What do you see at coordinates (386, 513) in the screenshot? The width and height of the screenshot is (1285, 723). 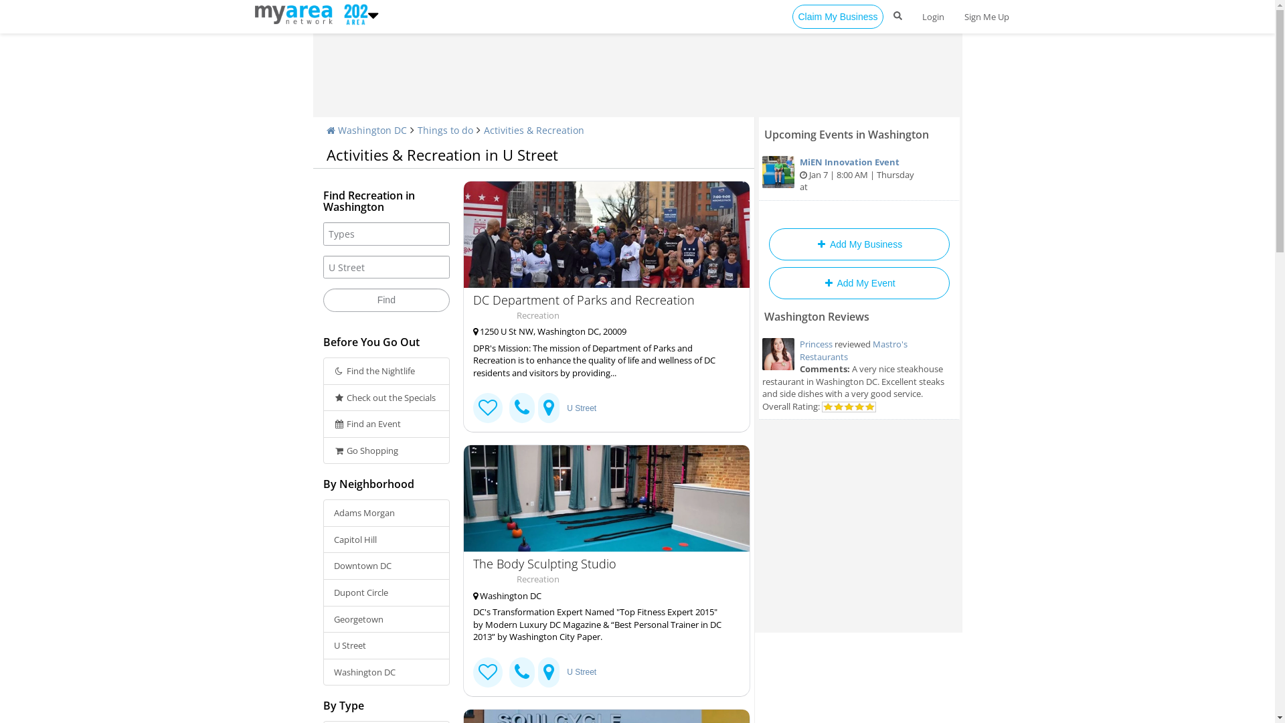 I see `Adams Morgan` at bounding box center [386, 513].